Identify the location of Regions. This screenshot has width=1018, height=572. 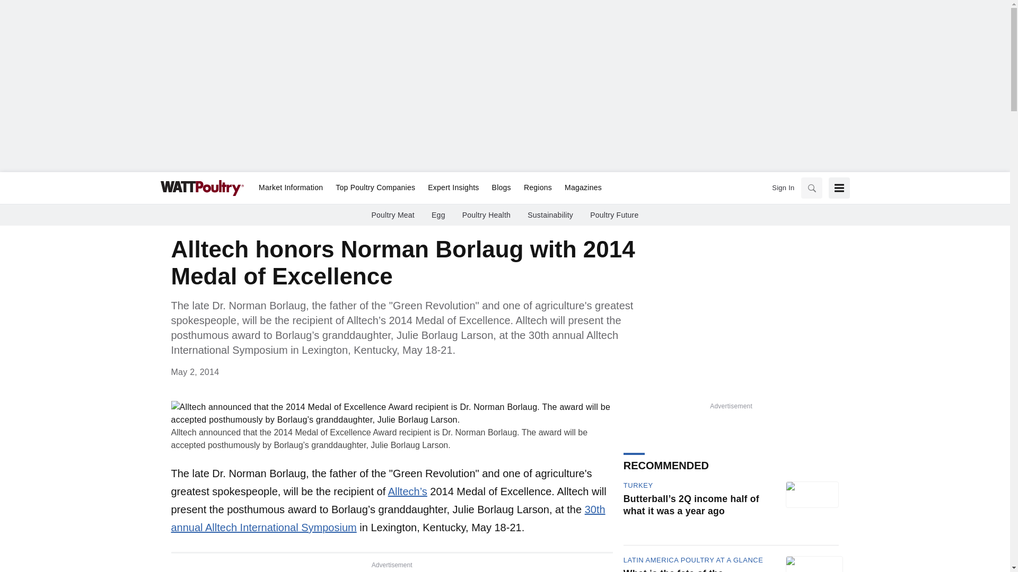
(538, 188).